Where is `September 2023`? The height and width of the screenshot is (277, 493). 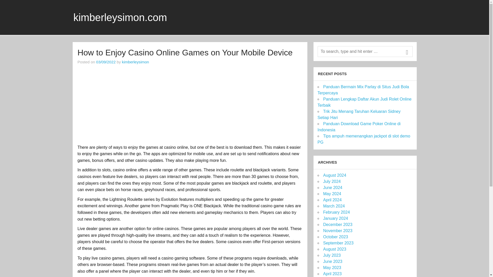
September 2023 is located at coordinates (338, 243).